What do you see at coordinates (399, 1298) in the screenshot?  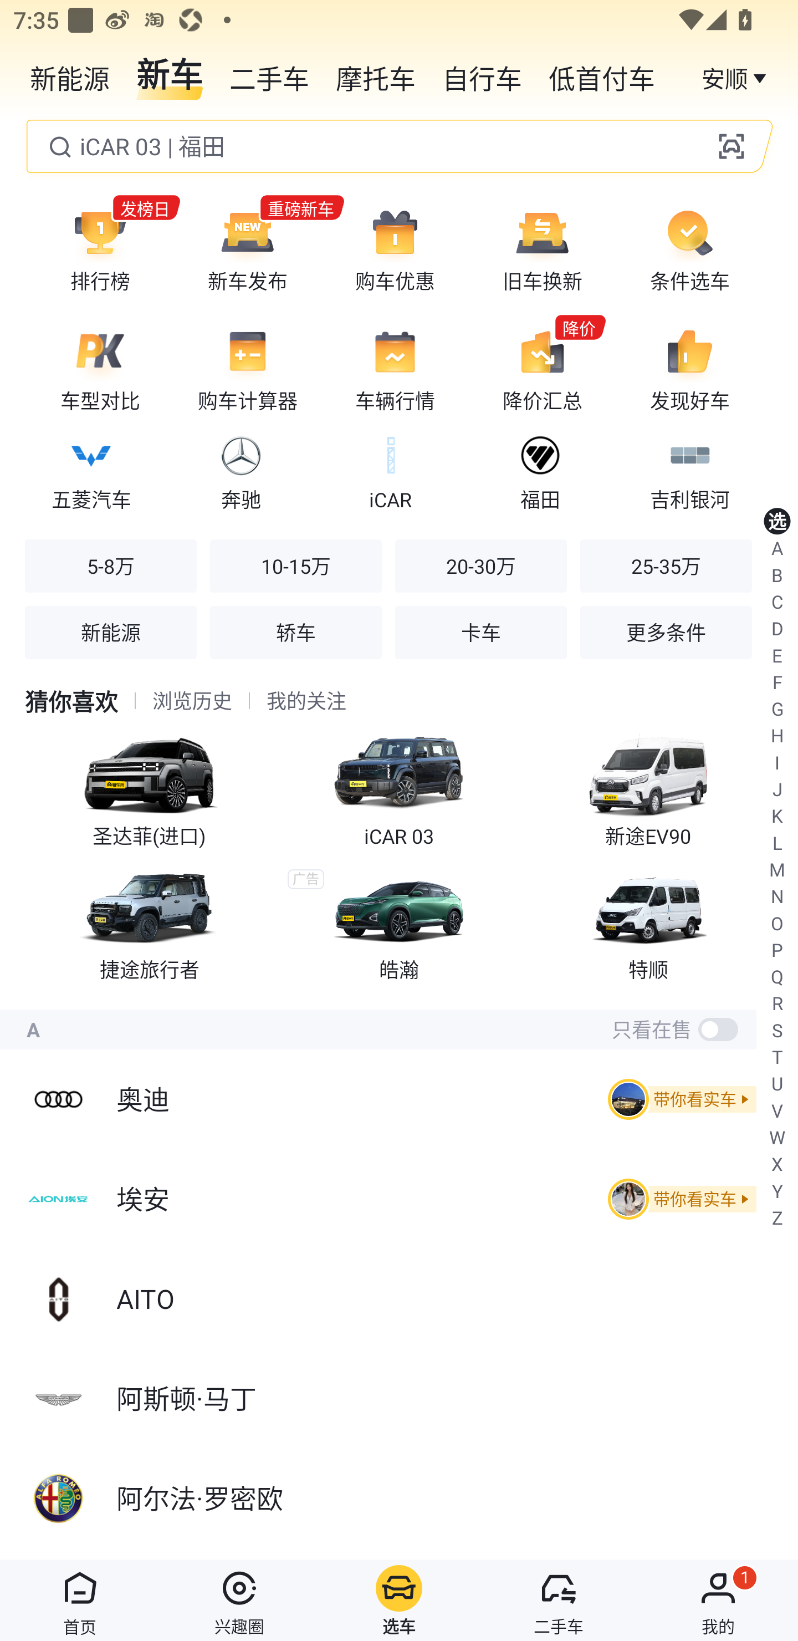 I see `AITO` at bounding box center [399, 1298].